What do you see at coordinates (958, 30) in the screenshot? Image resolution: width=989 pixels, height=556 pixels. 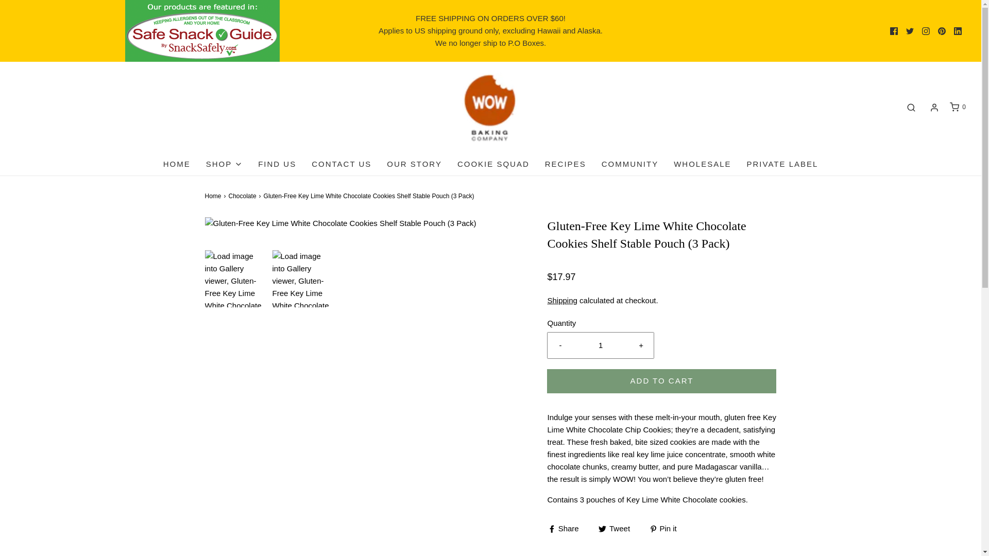 I see `LinkedIn icon` at bounding box center [958, 30].